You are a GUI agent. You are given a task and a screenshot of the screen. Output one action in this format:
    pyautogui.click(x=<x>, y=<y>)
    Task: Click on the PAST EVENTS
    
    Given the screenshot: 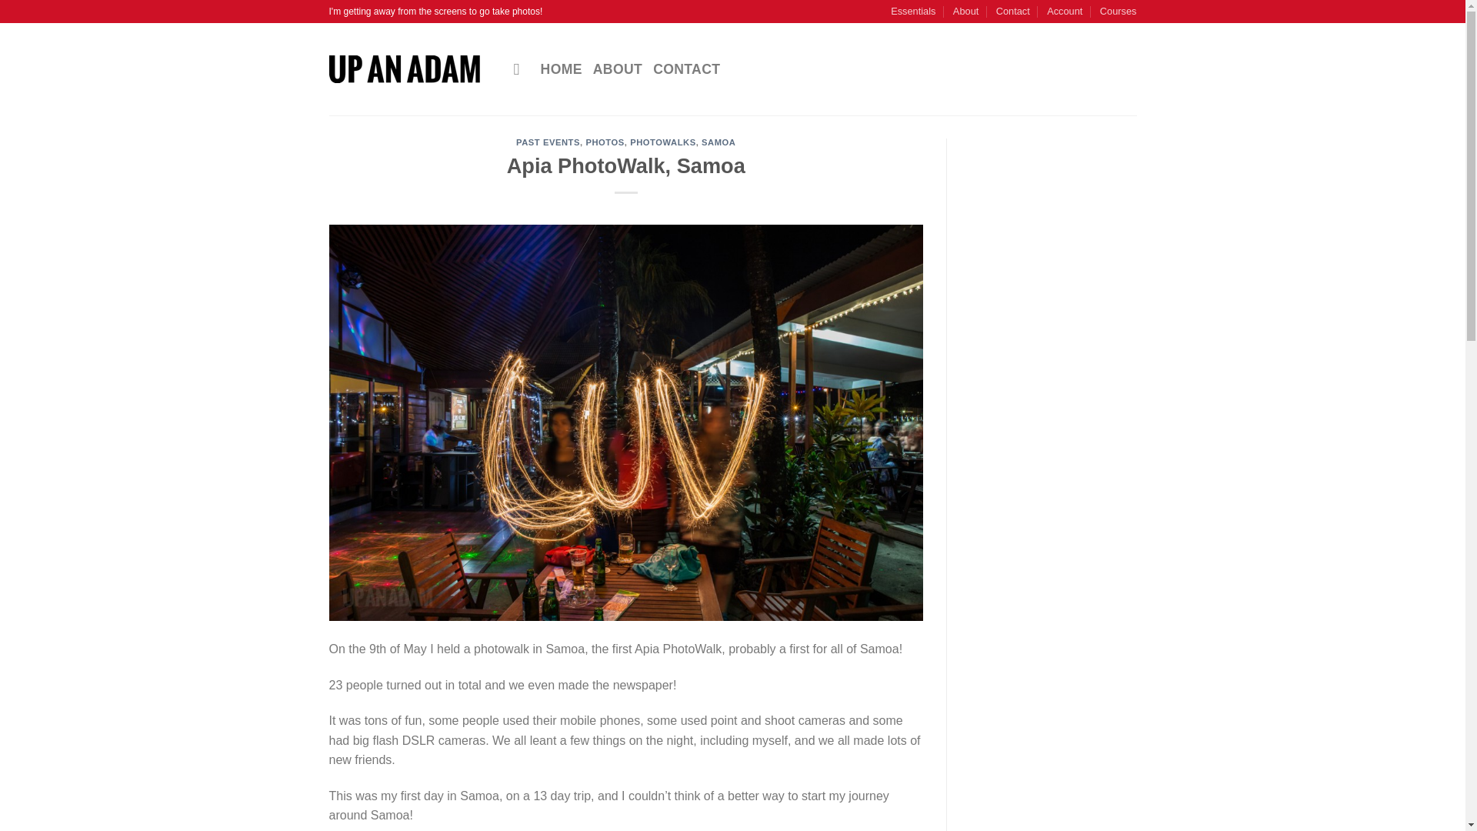 What is the action you would take?
    pyautogui.click(x=548, y=142)
    